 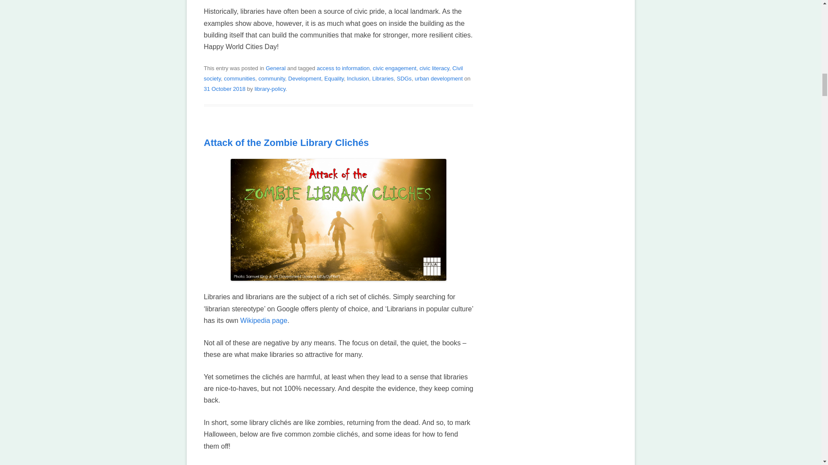 I want to click on Equality, so click(x=334, y=78).